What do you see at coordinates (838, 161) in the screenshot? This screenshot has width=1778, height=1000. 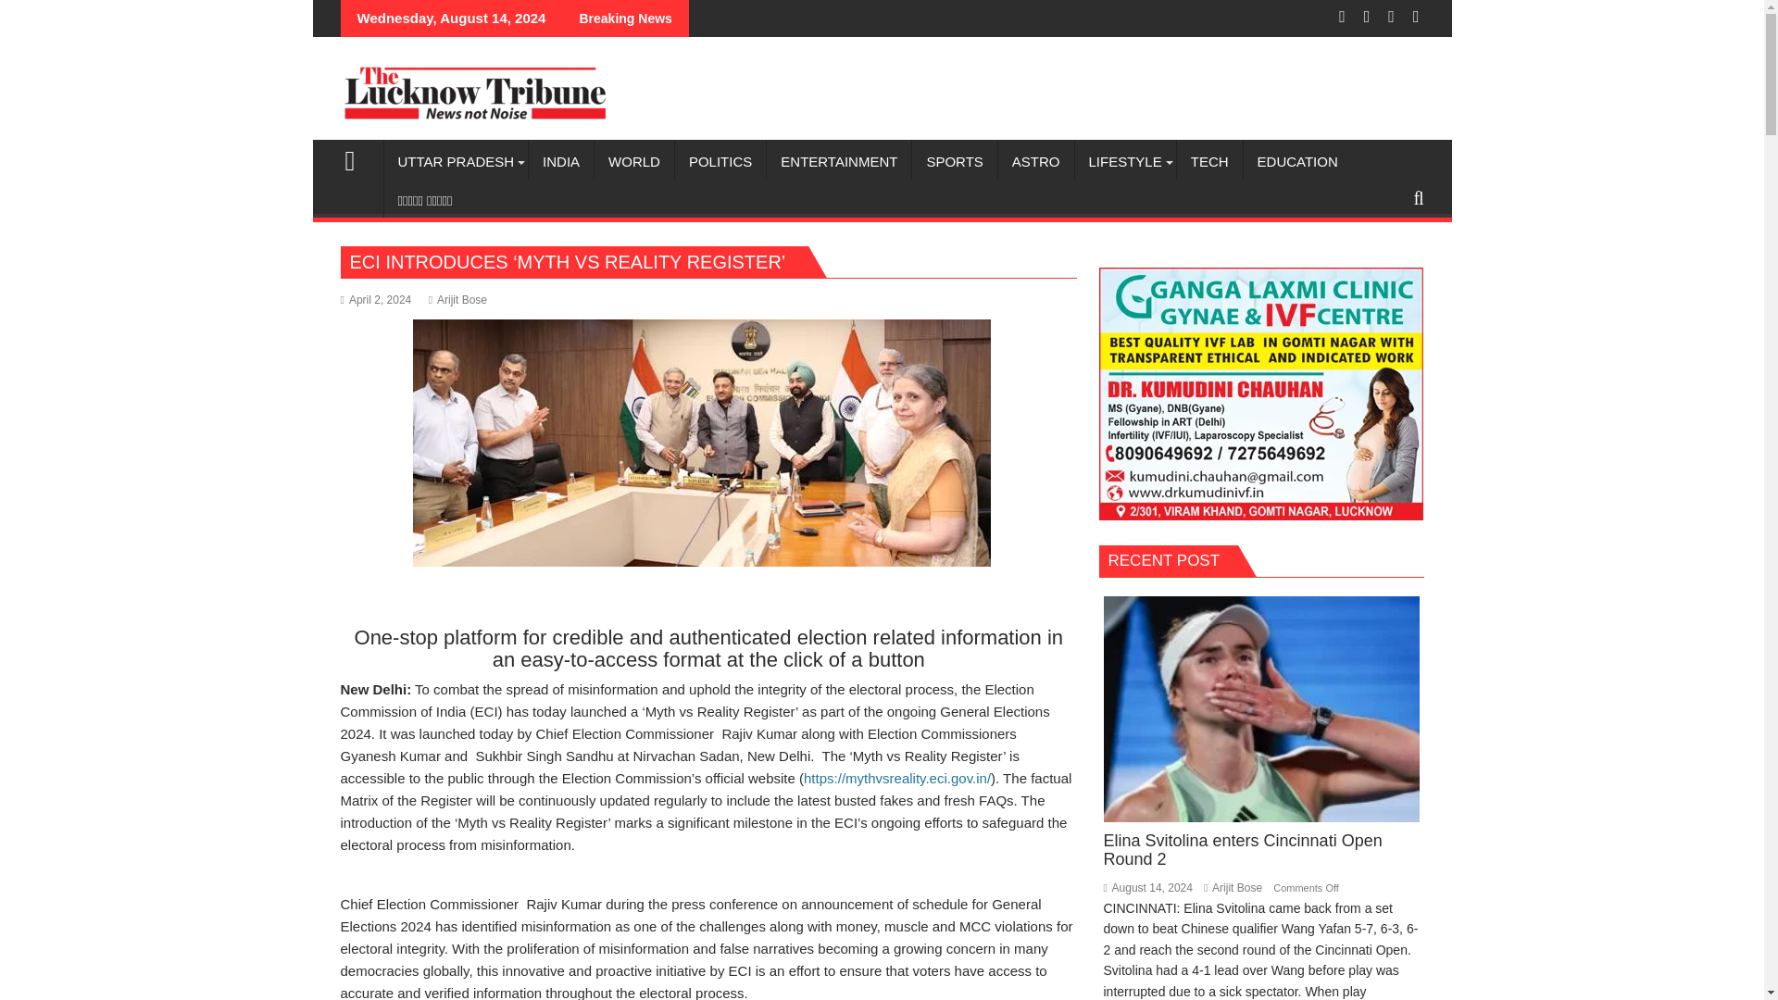 I see `ENTERTAINMENT` at bounding box center [838, 161].